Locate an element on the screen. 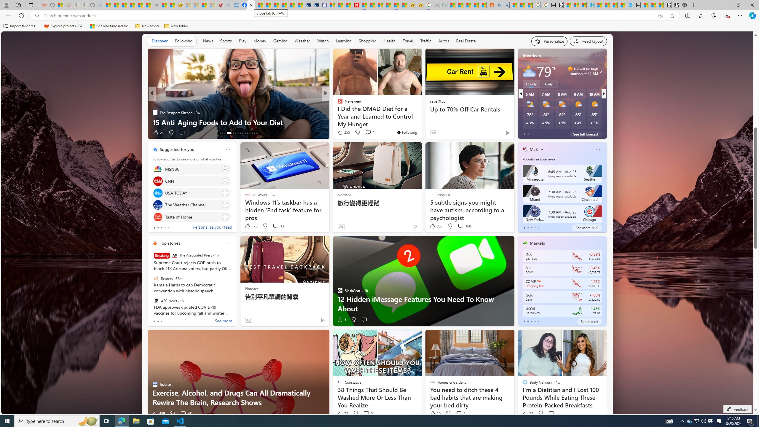 The image size is (759, 427). AutomationID: tab-92 is located at coordinates (257, 133).